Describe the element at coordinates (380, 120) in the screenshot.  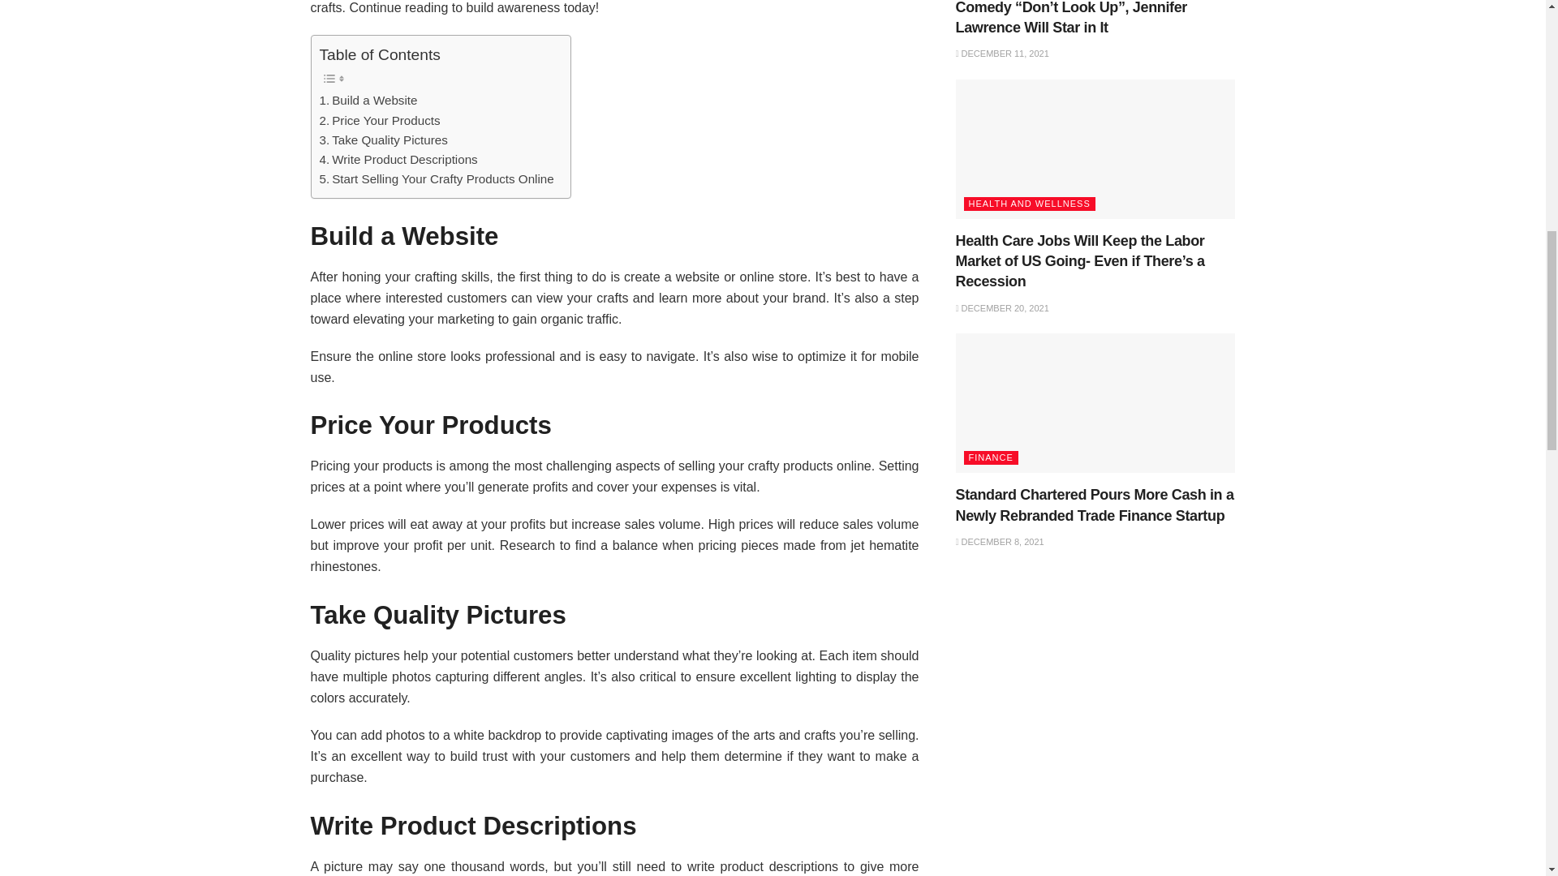
I see `Price Your Products` at that location.